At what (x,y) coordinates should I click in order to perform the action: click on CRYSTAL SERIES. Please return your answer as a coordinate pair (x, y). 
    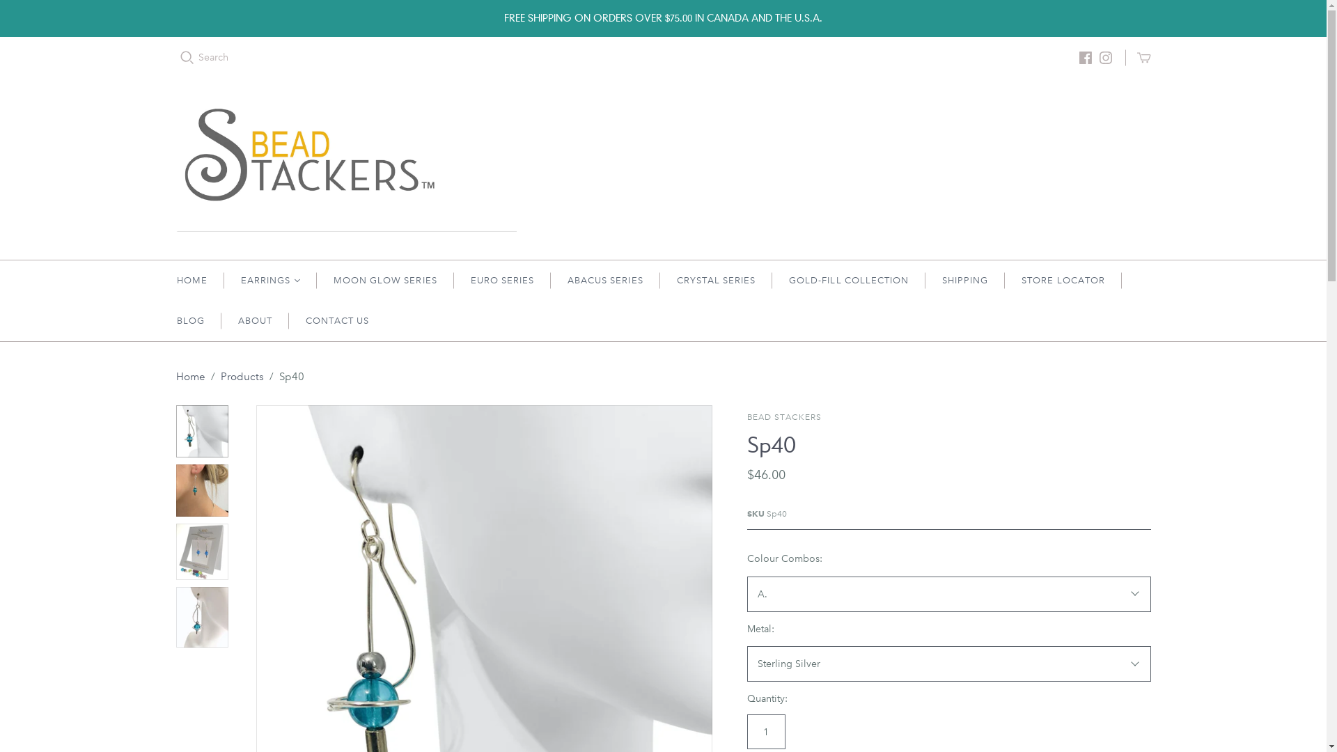
    Looking at the image, I should click on (717, 280).